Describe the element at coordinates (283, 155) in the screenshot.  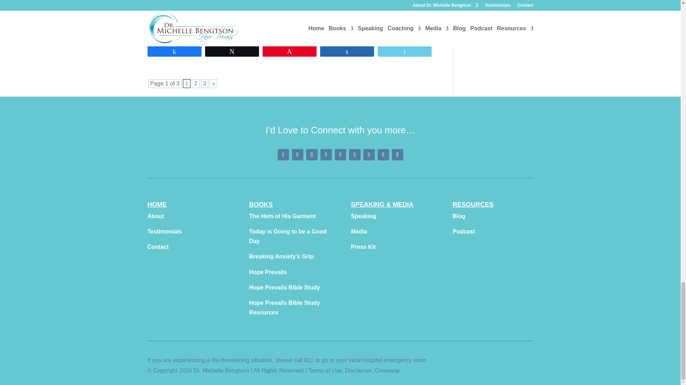
I see `Follow on Facebook` at that location.